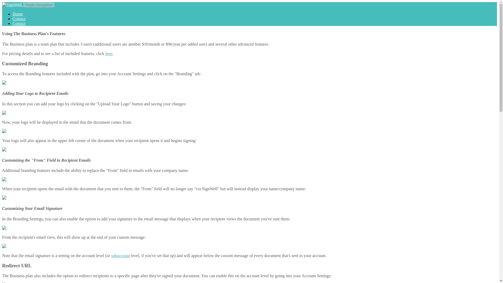 The image size is (503, 283). I want to click on Contact, so click(19, 18).